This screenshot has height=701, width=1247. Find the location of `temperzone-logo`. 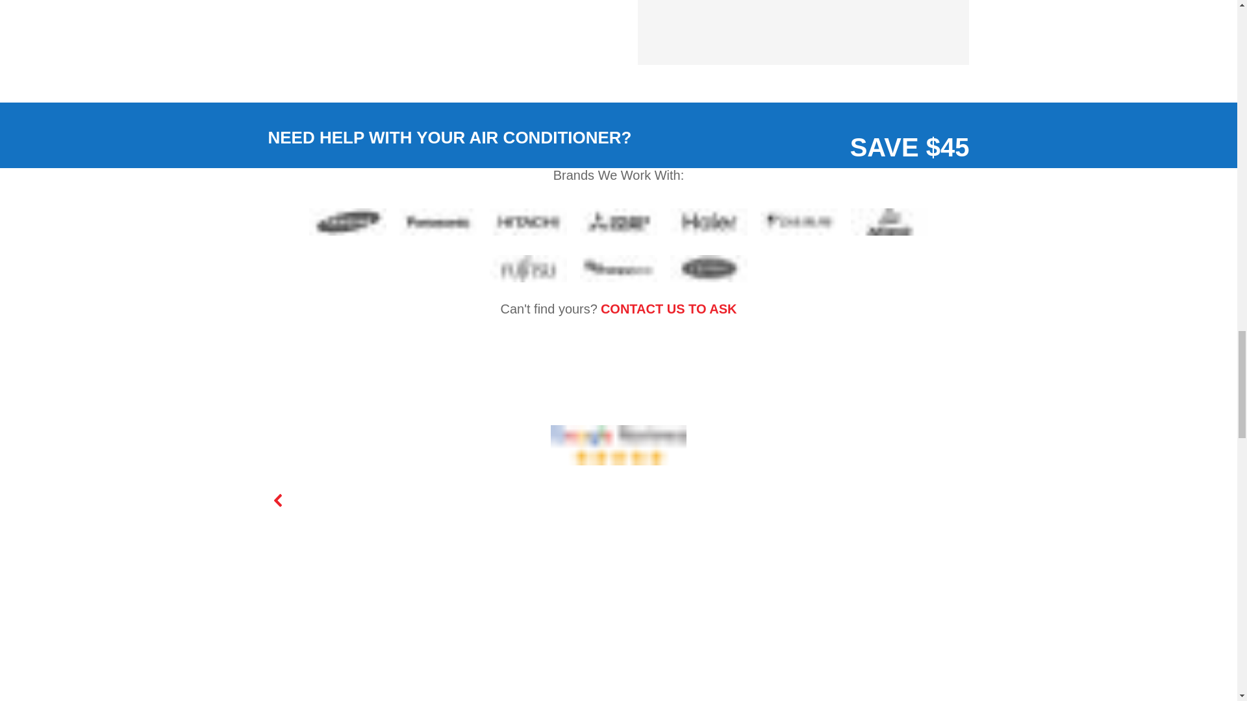

temperzone-logo is located at coordinates (618, 269).